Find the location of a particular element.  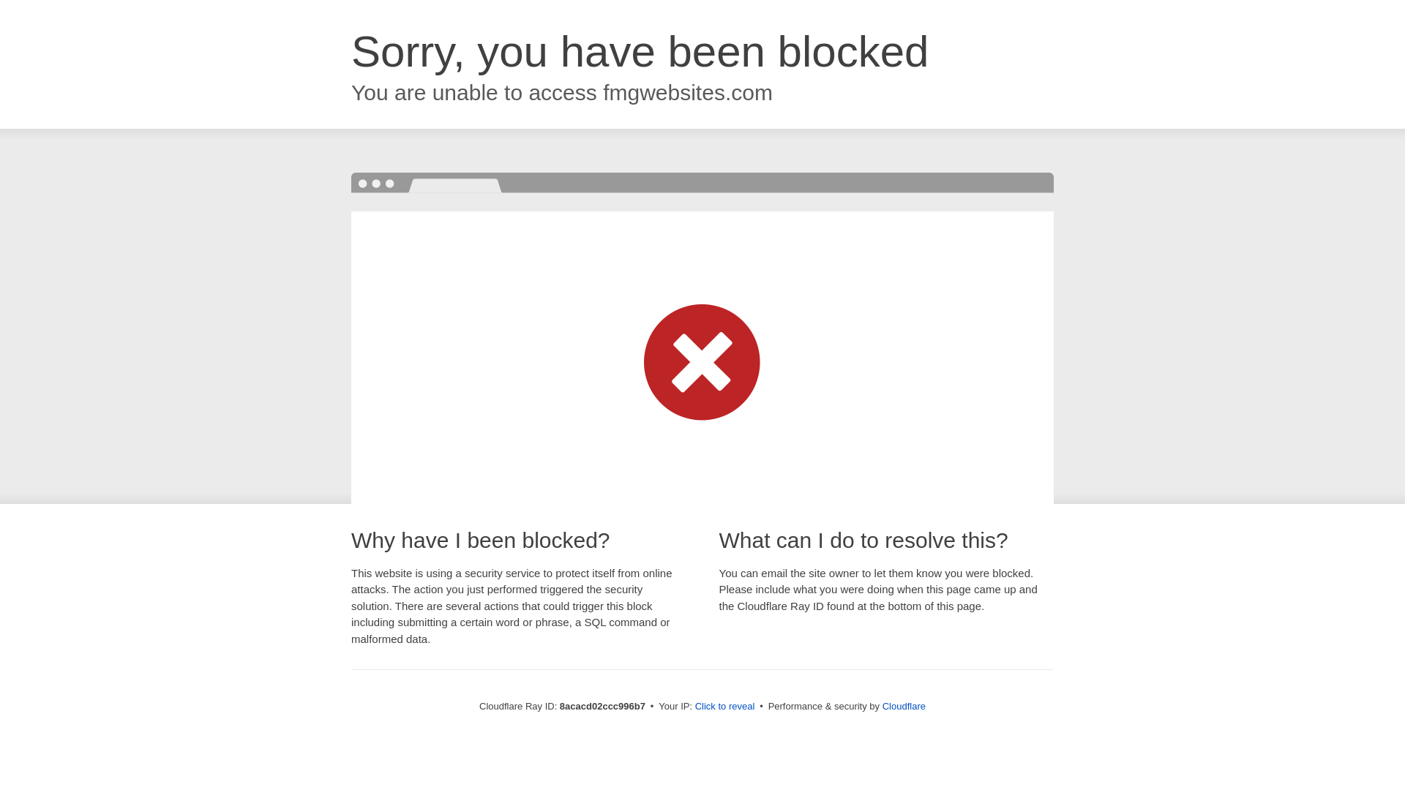

Cloudflare is located at coordinates (904, 706).